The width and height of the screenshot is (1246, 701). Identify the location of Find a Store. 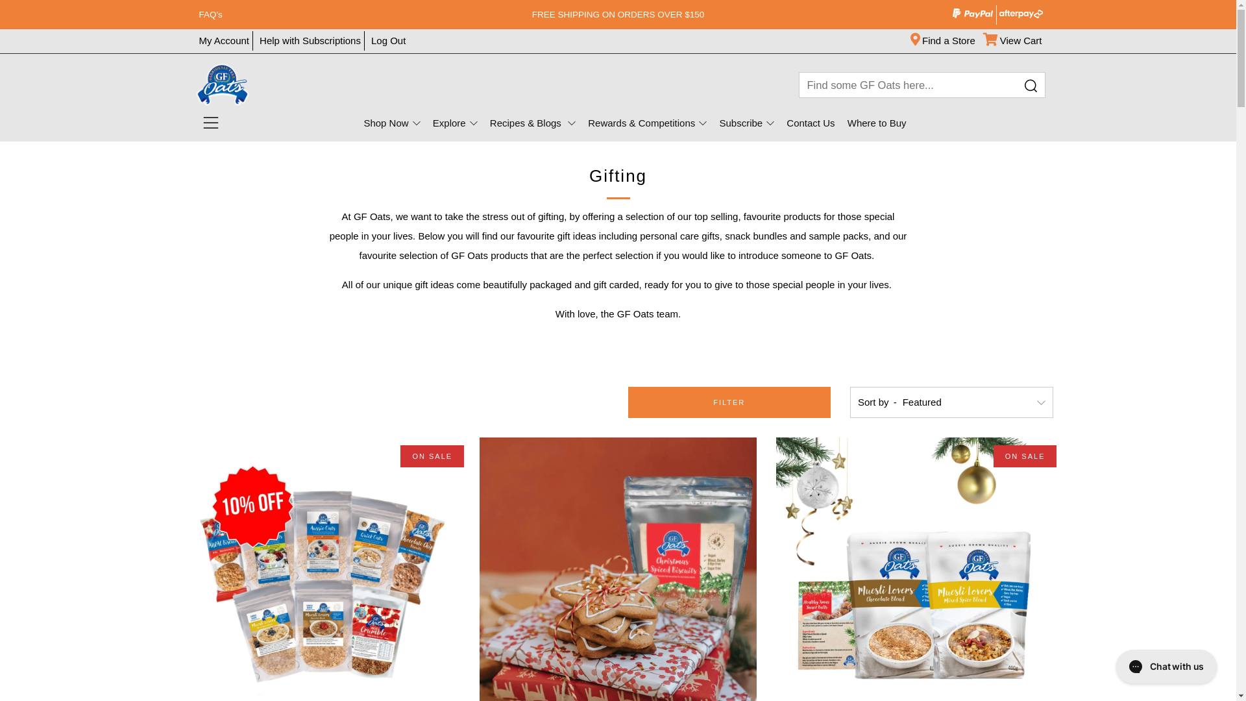
(944, 40).